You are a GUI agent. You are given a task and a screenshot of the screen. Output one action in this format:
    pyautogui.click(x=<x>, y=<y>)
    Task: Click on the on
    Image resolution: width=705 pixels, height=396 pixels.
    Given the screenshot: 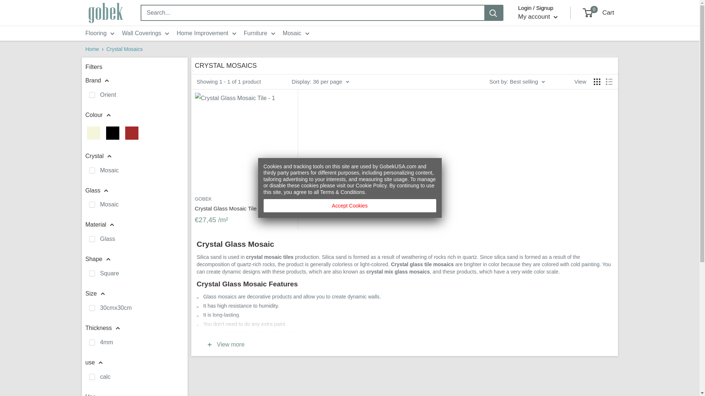 What is the action you would take?
    pyautogui.click(x=91, y=377)
    